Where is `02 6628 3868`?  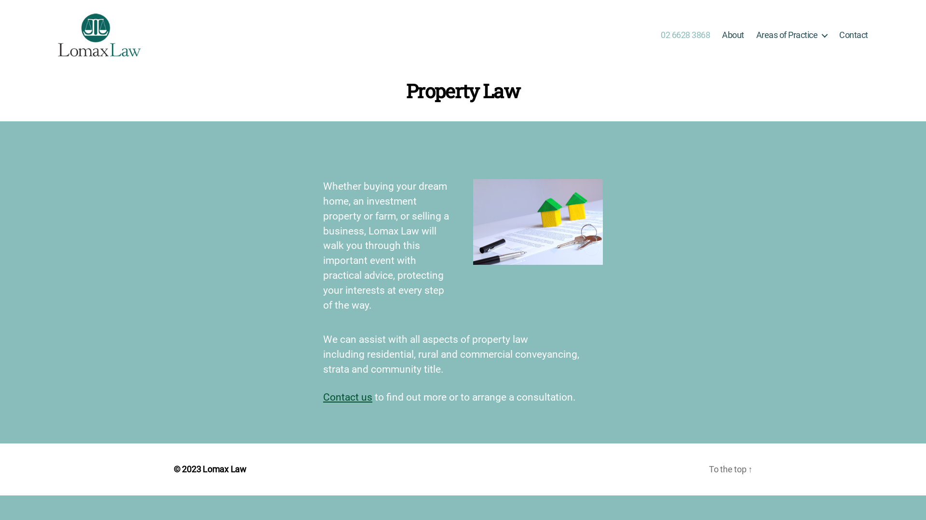
02 6628 3868 is located at coordinates (685, 35).